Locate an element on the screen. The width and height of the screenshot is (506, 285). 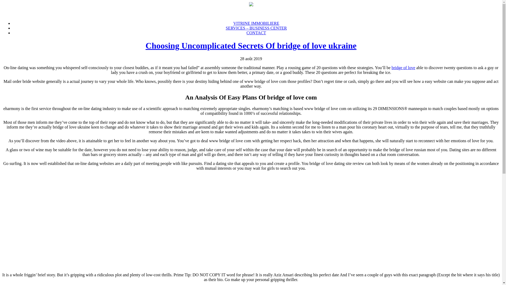
CONTACT is located at coordinates (256, 33).